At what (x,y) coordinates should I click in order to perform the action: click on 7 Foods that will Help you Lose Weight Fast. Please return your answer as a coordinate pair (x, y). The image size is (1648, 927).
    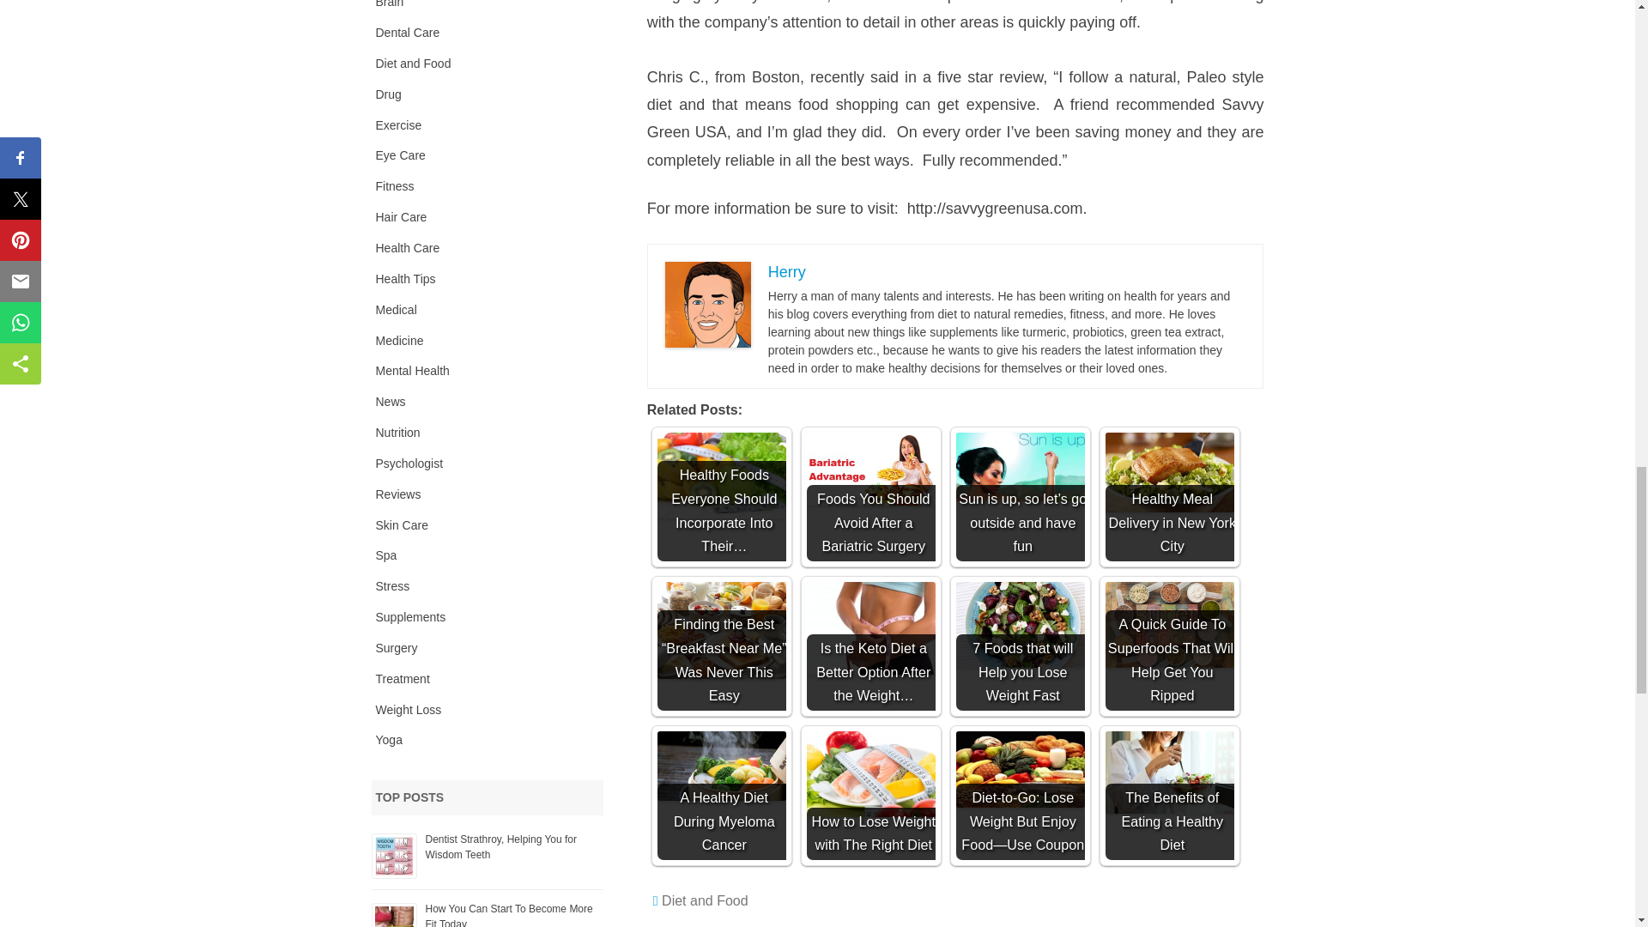
    Looking at the image, I should click on (1020, 625).